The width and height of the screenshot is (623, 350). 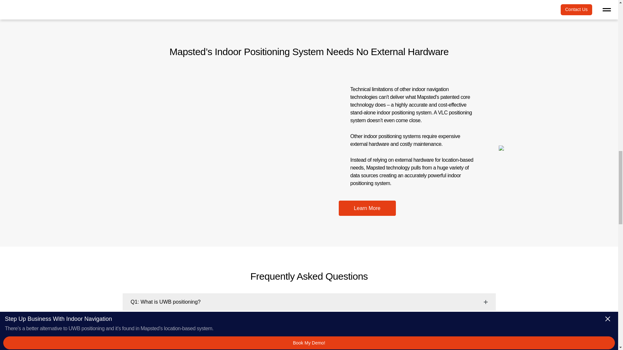 What do you see at coordinates (367, 208) in the screenshot?
I see `Learn More` at bounding box center [367, 208].